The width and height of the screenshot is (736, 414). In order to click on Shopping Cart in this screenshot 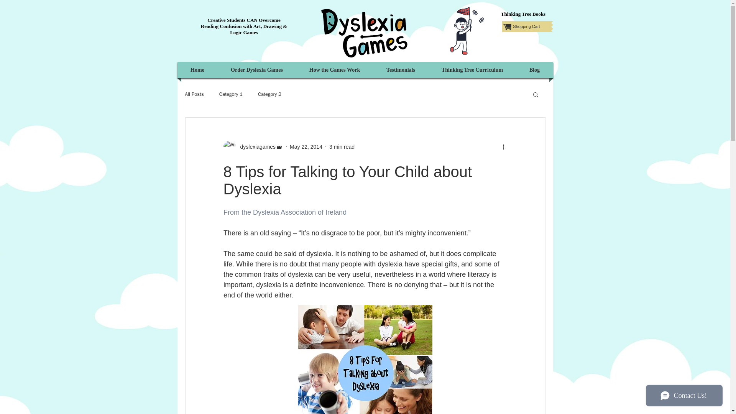, I will do `click(527, 27)`.